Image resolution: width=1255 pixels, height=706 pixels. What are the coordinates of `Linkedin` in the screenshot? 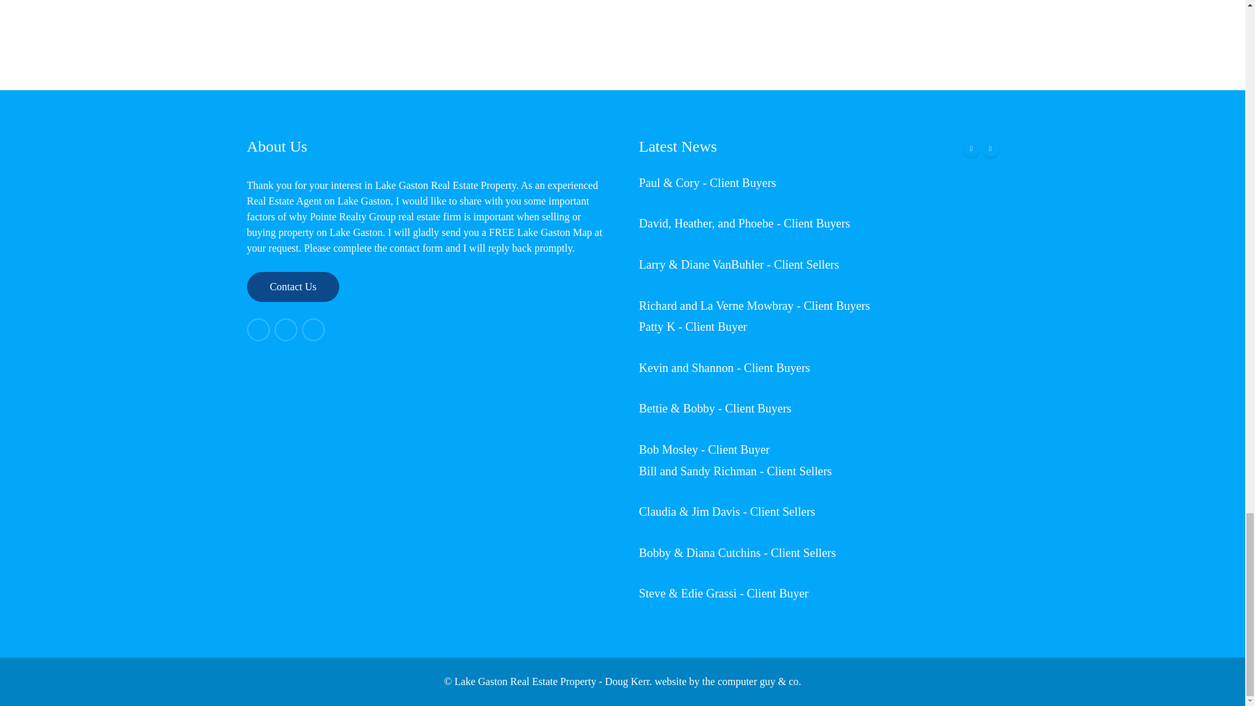 It's located at (314, 329).